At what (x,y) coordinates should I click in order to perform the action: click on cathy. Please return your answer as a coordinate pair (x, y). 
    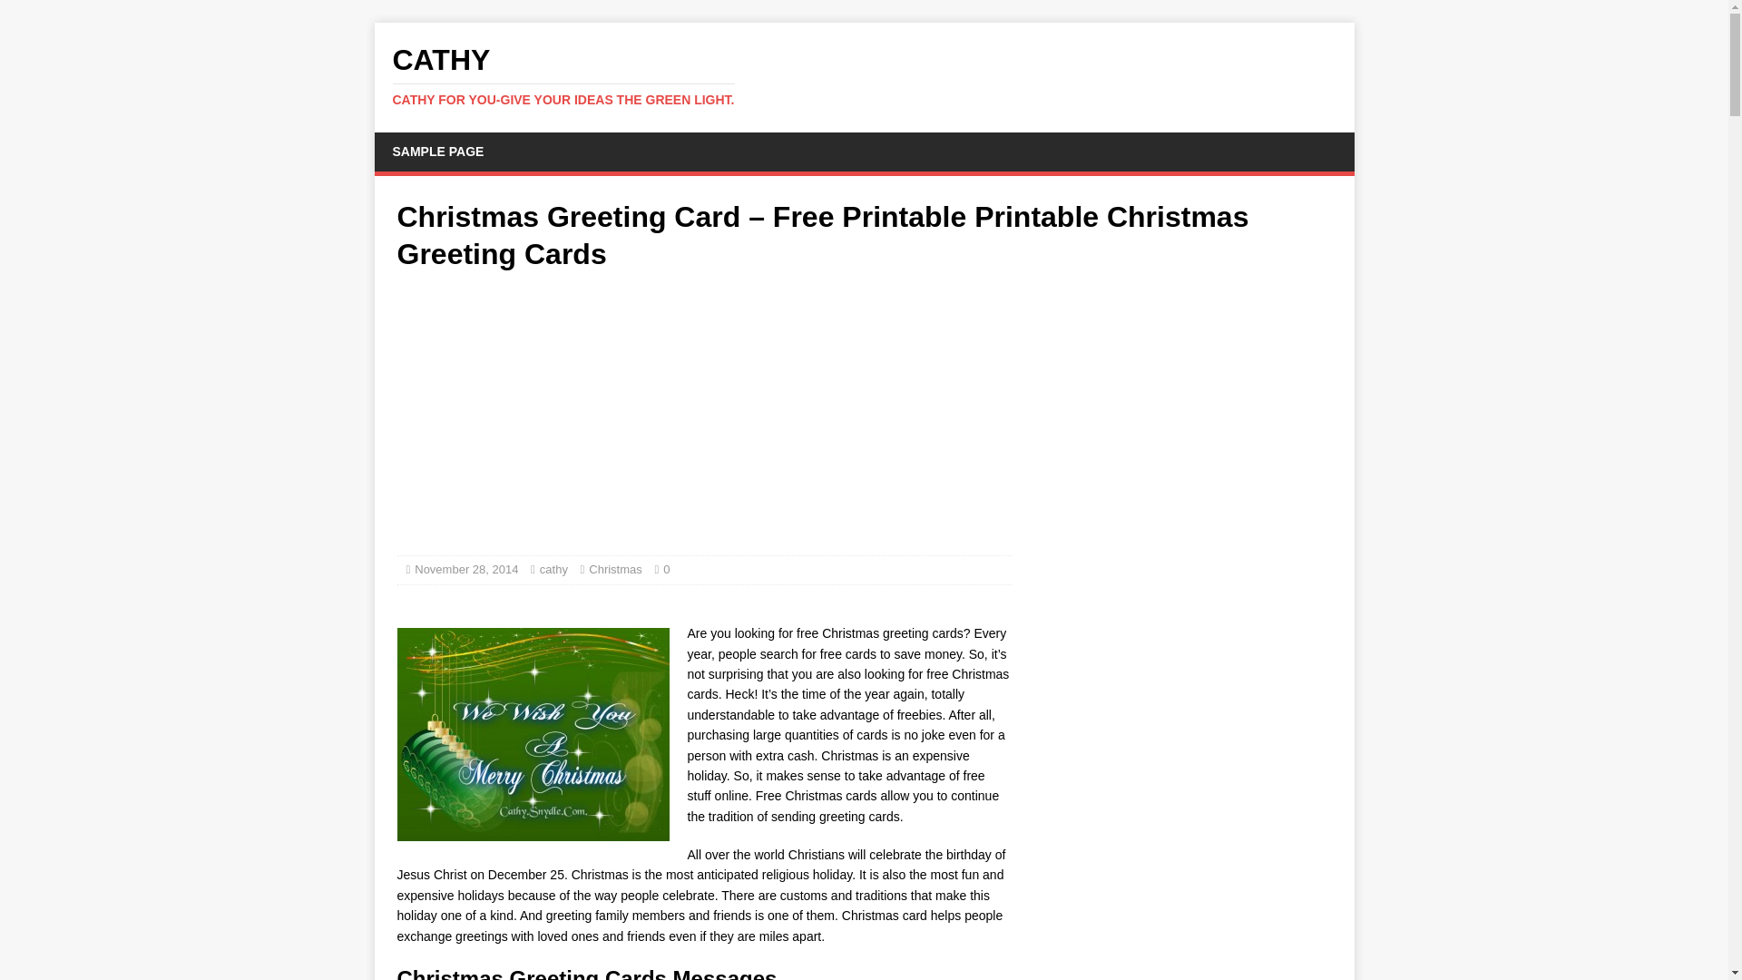
    Looking at the image, I should click on (465, 569).